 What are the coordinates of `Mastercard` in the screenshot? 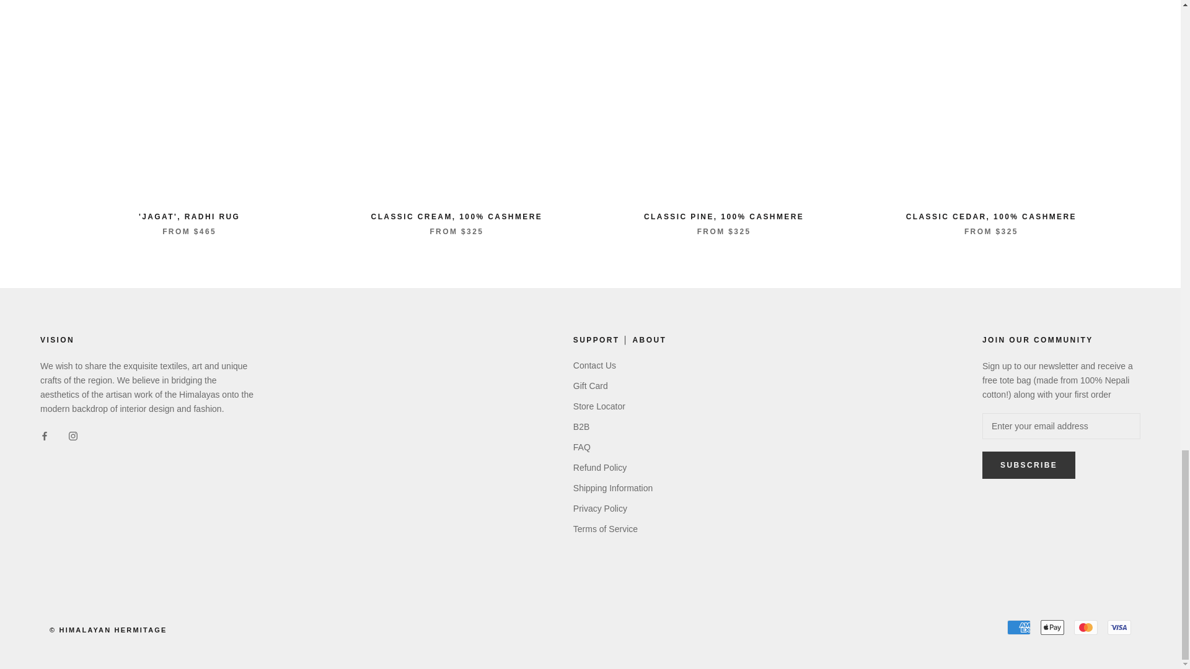 It's located at (1086, 627).